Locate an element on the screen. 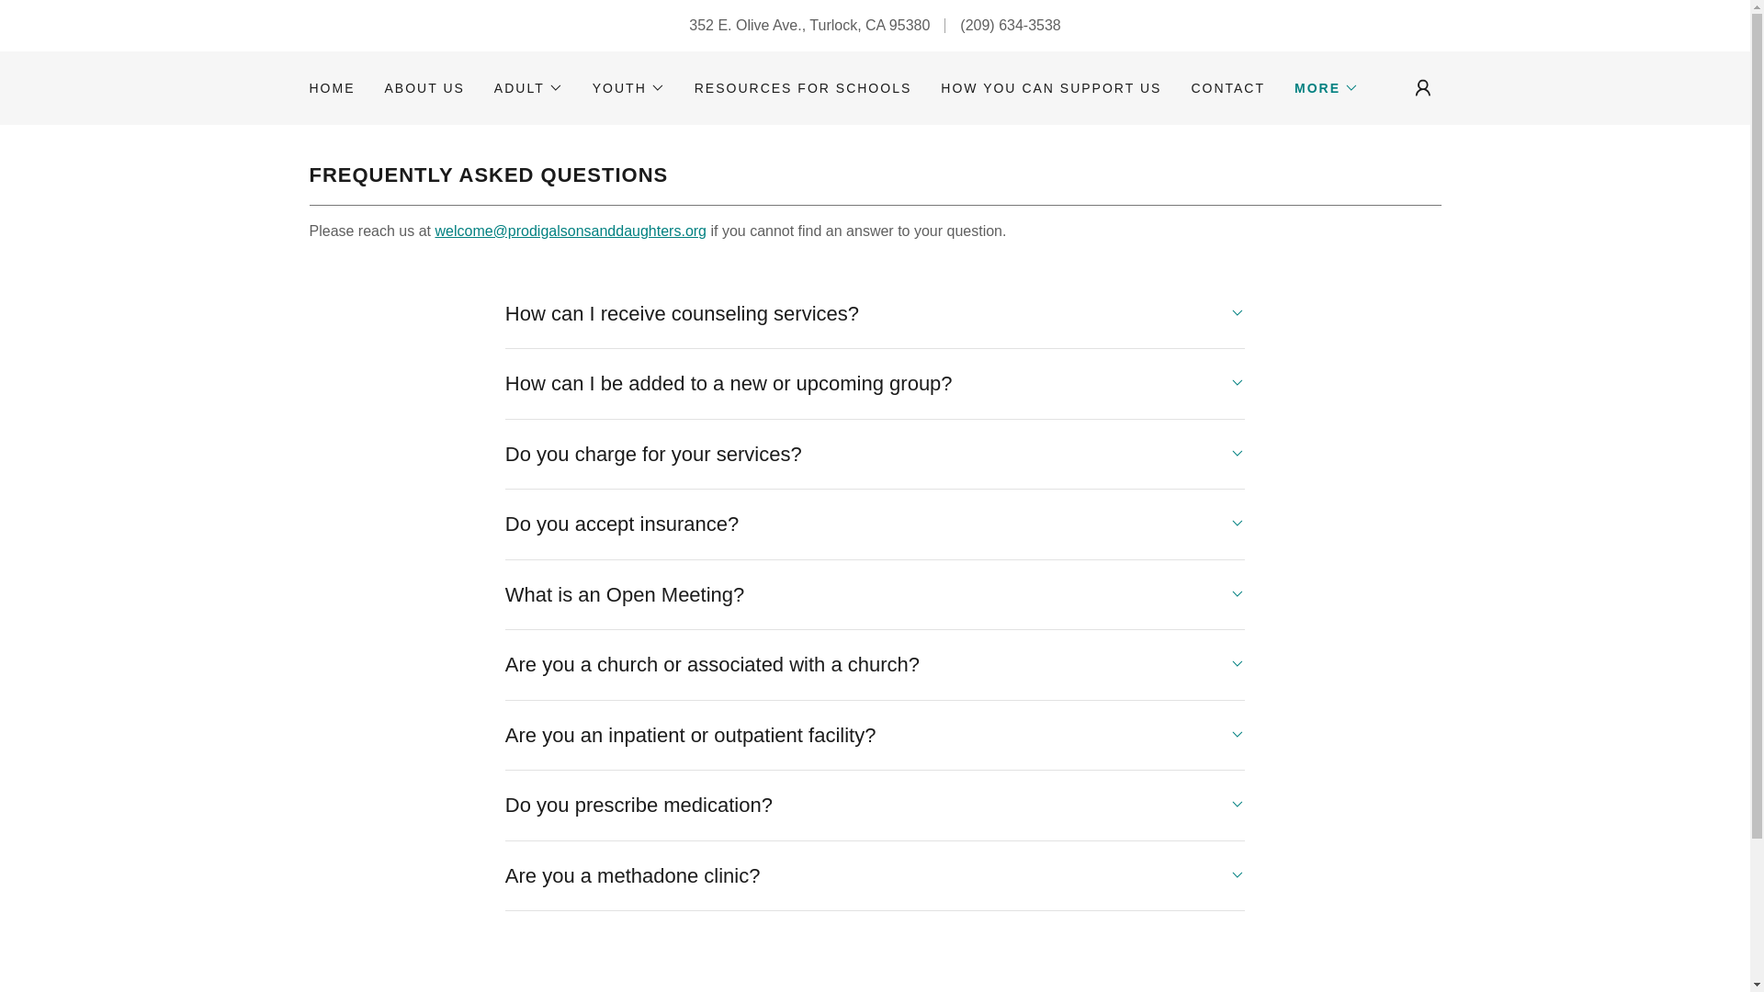 The height and width of the screenshot is (992, 1764). YOUTH is located at coordinates (628, 88).